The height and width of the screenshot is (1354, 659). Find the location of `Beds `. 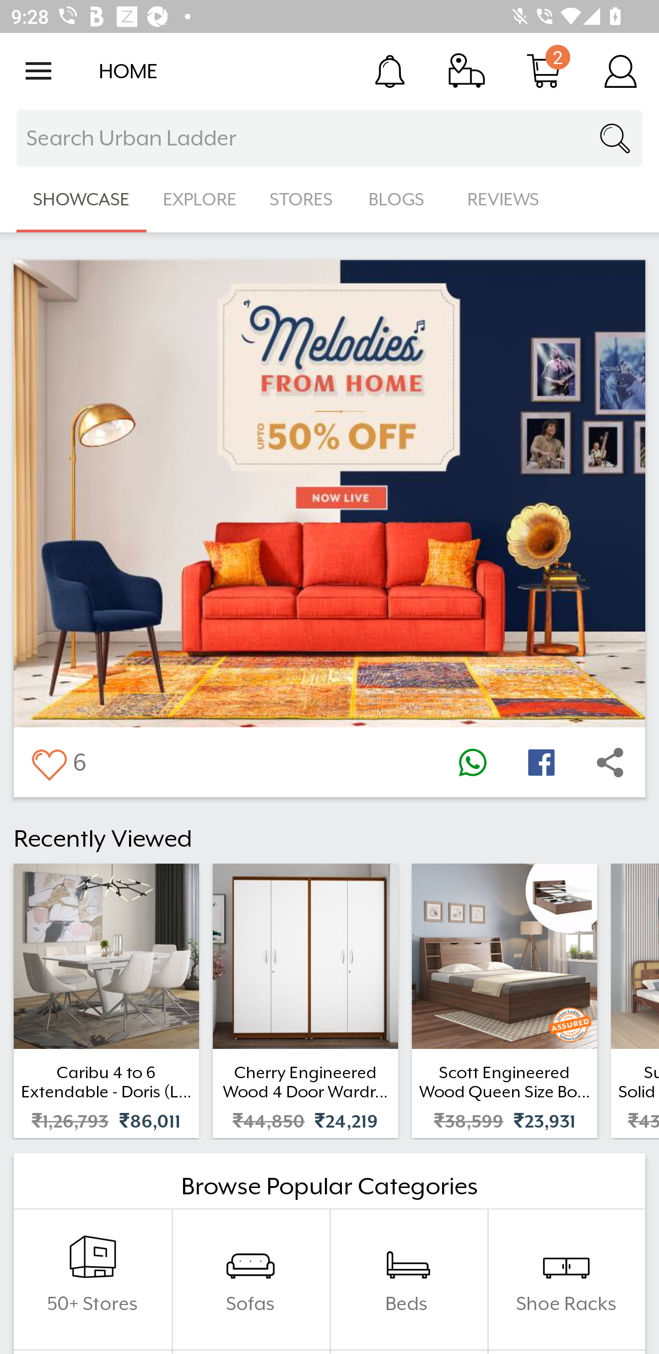

Beds  is located at coordinates (408, 1279).